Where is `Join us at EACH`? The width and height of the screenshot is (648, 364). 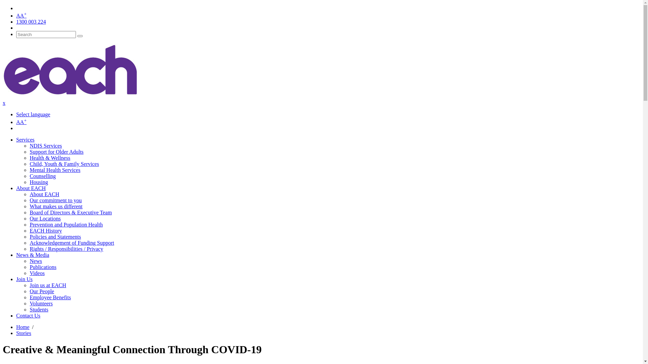
Join us at EACH is located at coordinates (48, 285).